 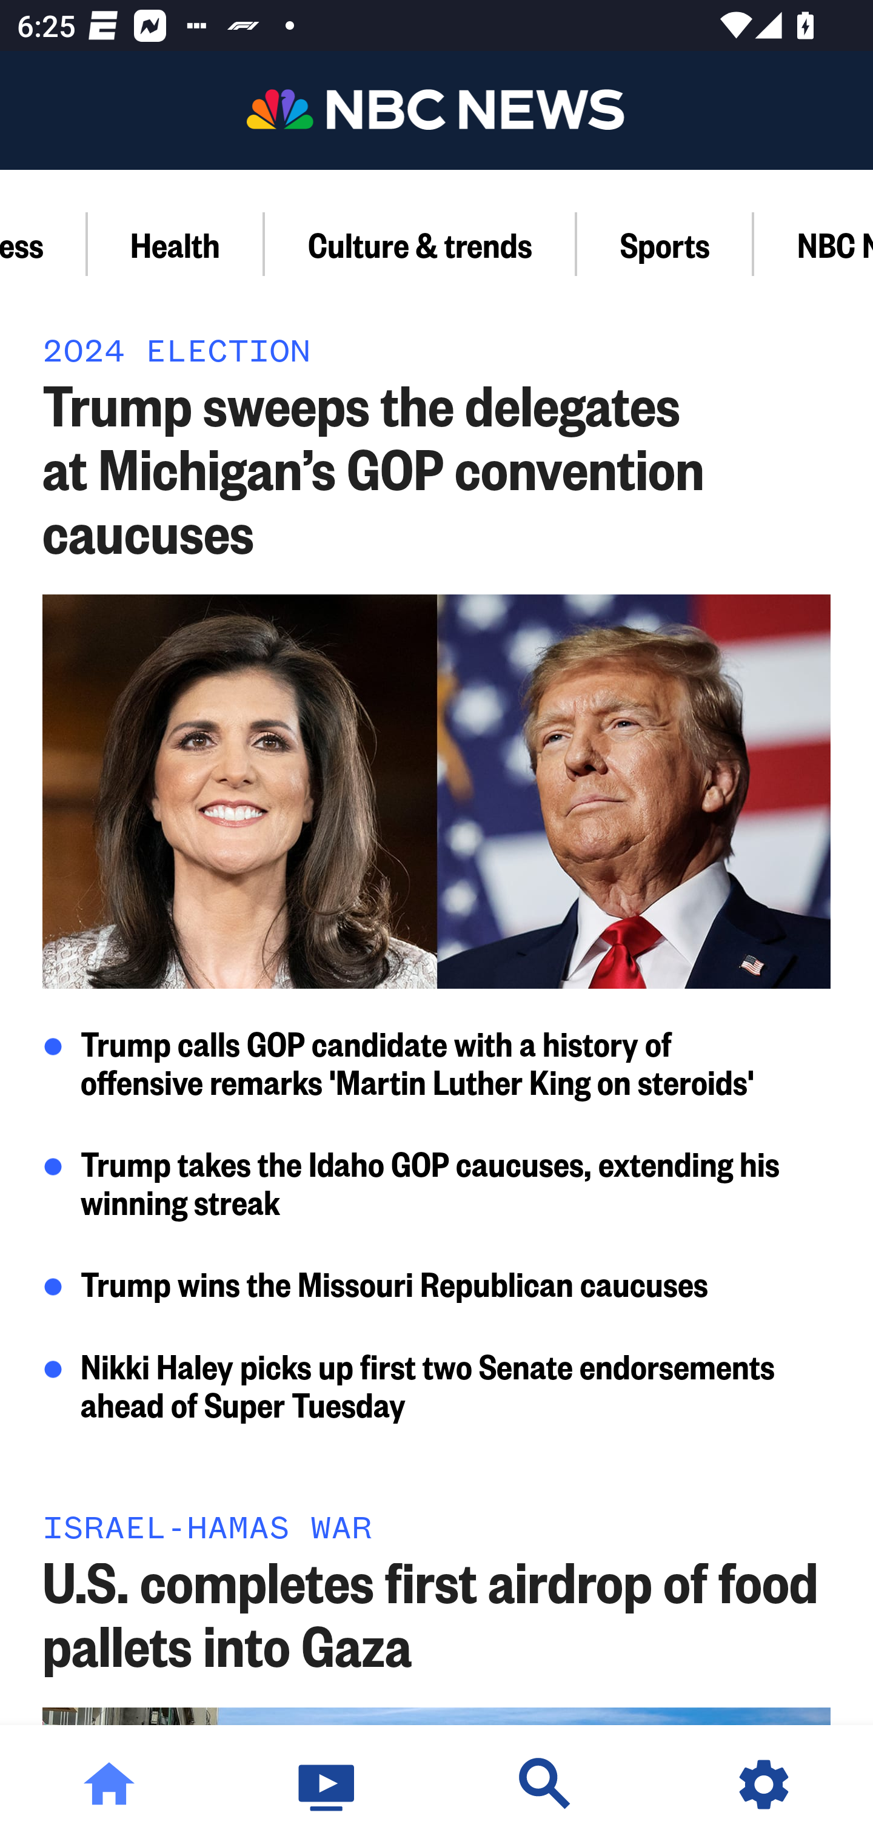 I want to click on Sports Section,Sports, so click(x=666, y=244).